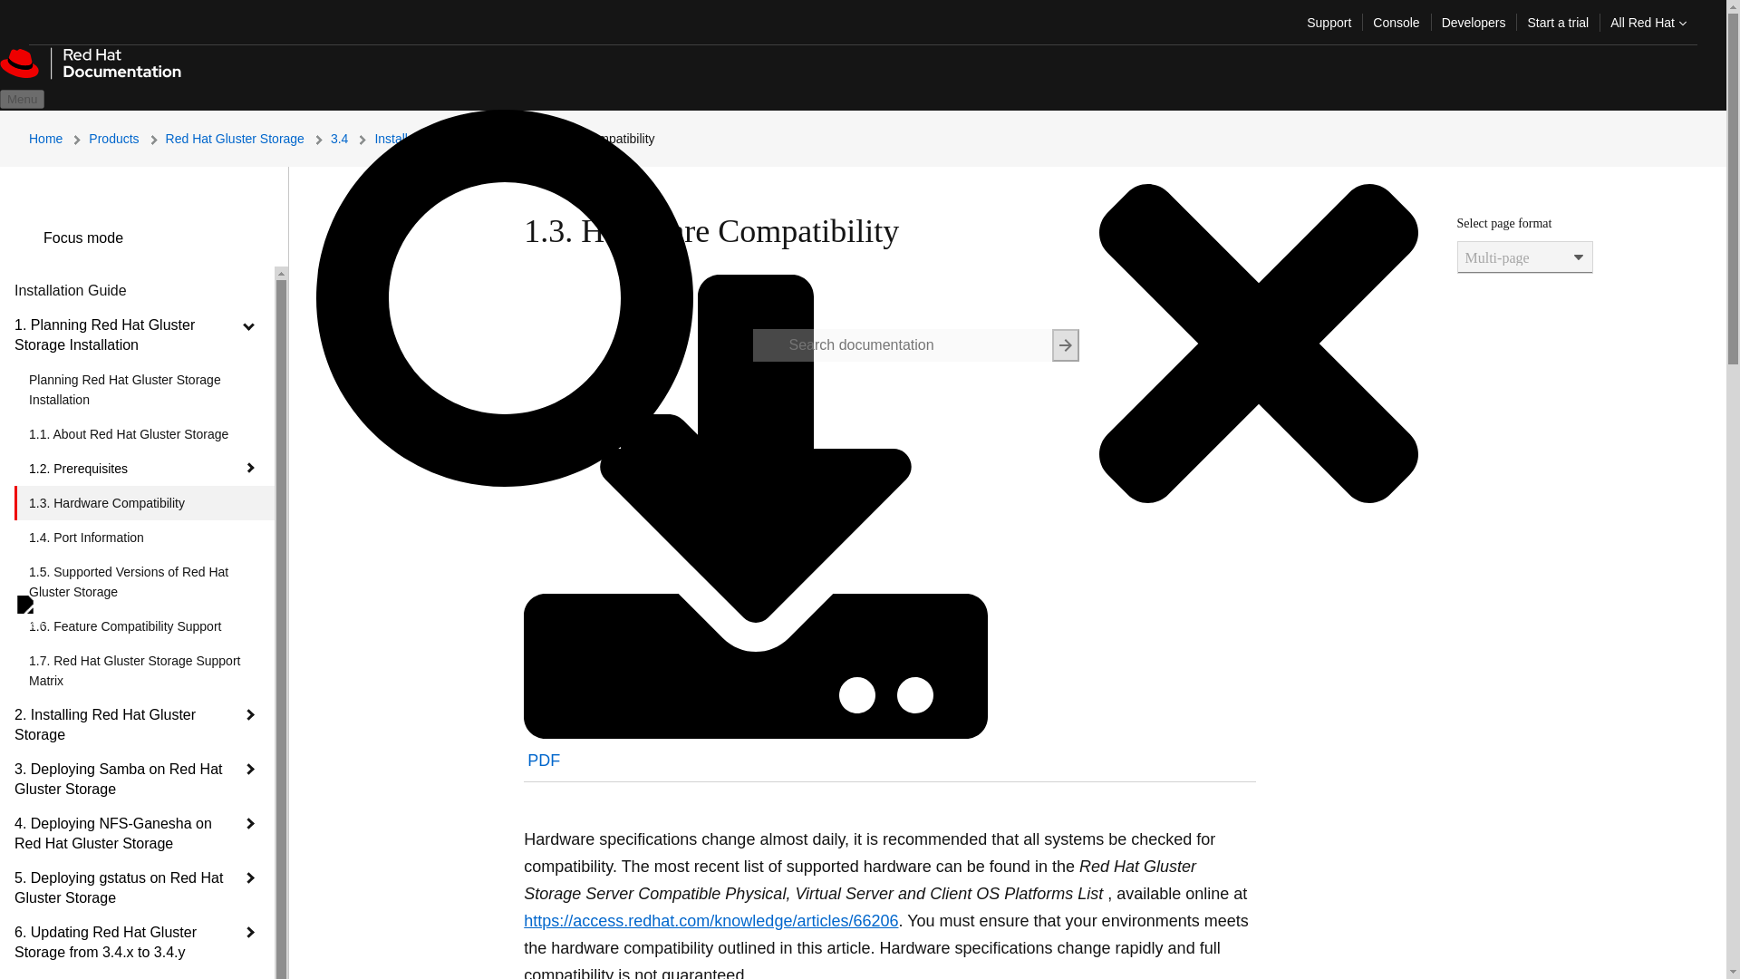 This screenshot has height=979, width=1740. What do you see at coordinates (29, 237) in the screenshot?
I see `toggle focus mode` at bounding box center [29, 237].